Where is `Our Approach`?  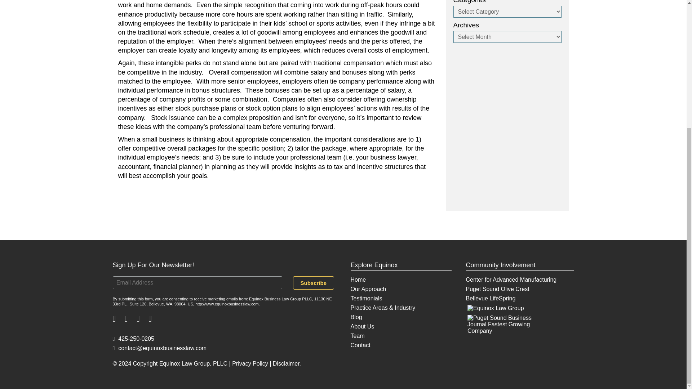 Our Approach is located at coordinates (368, 289).